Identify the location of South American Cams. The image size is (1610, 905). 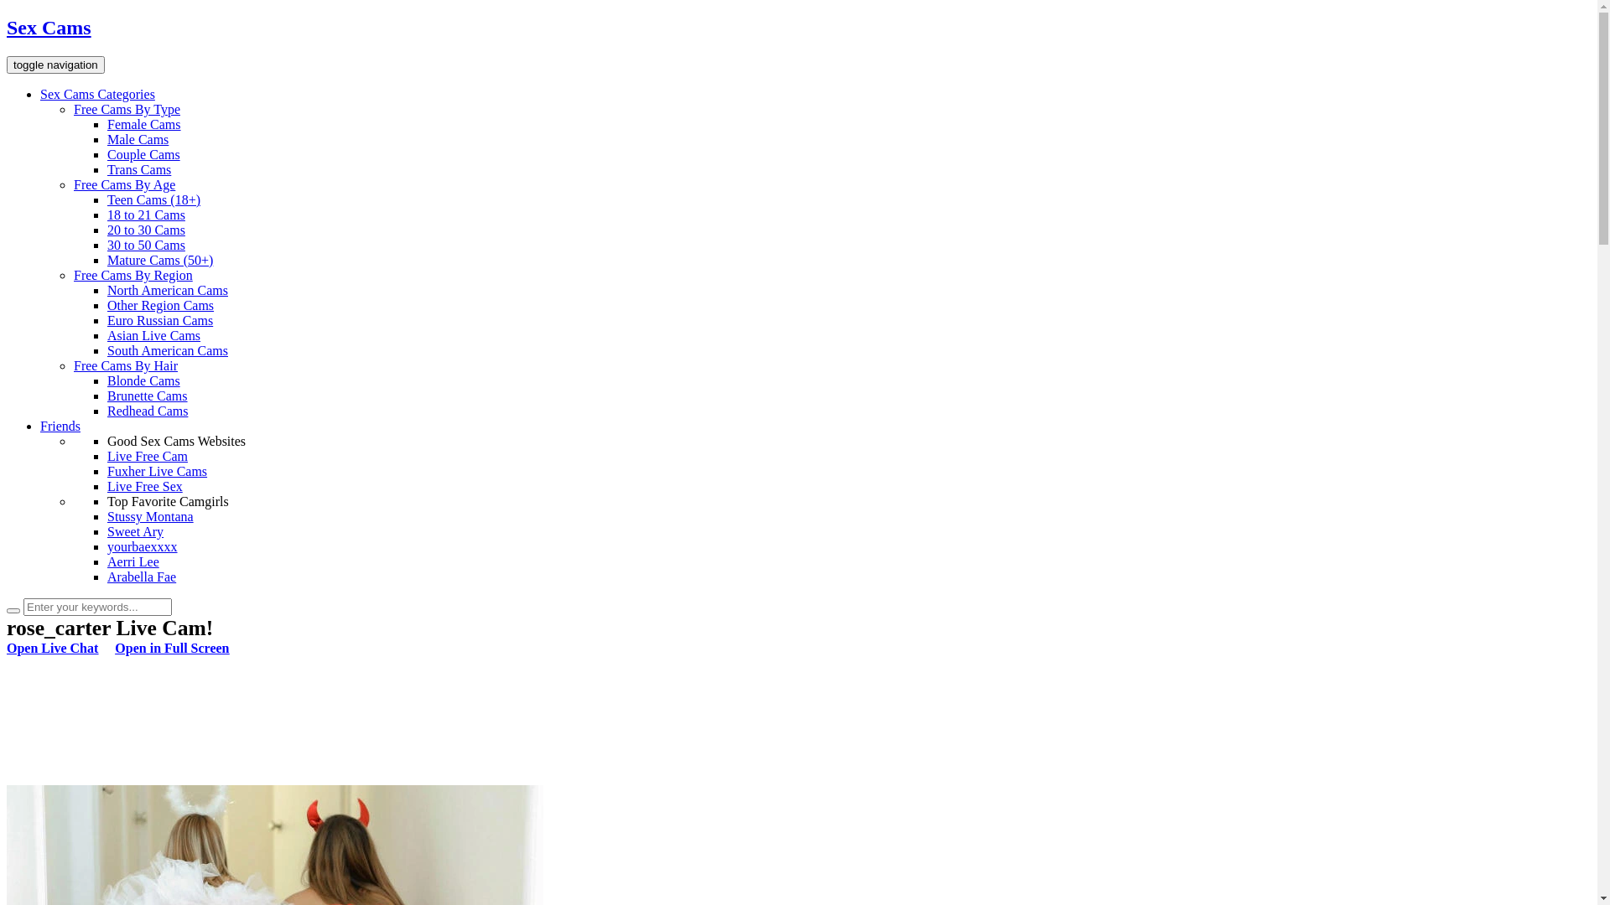
(168, 350).